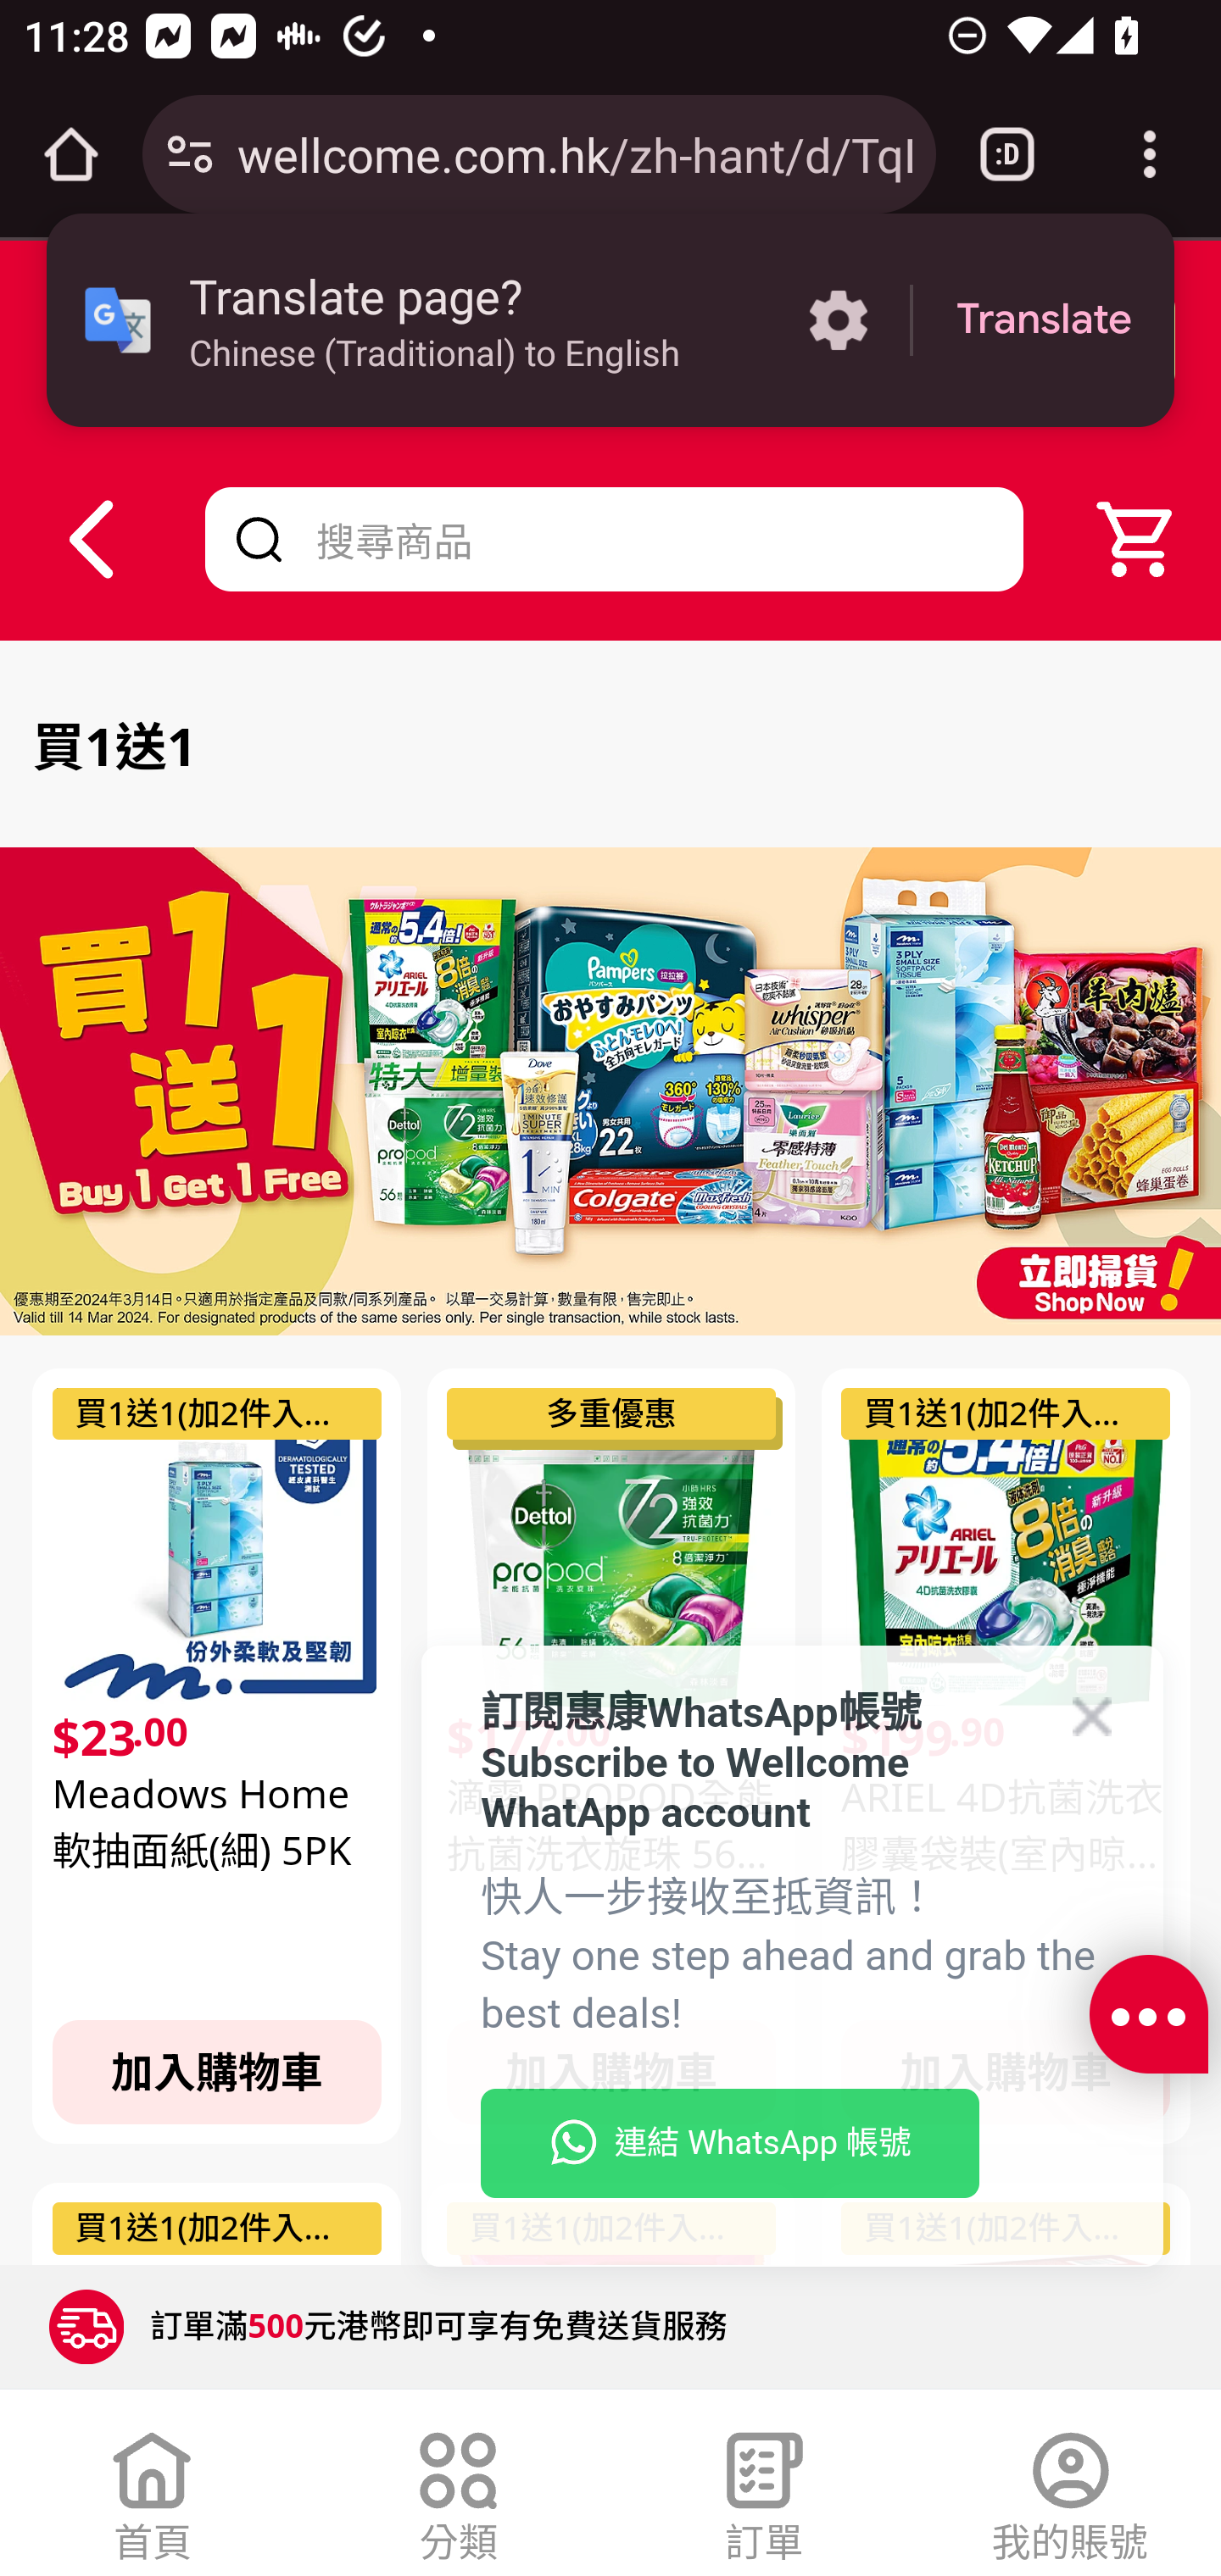 The image size is (1221, 2576). I want to click on javascript:;, so click(1148, 2015).